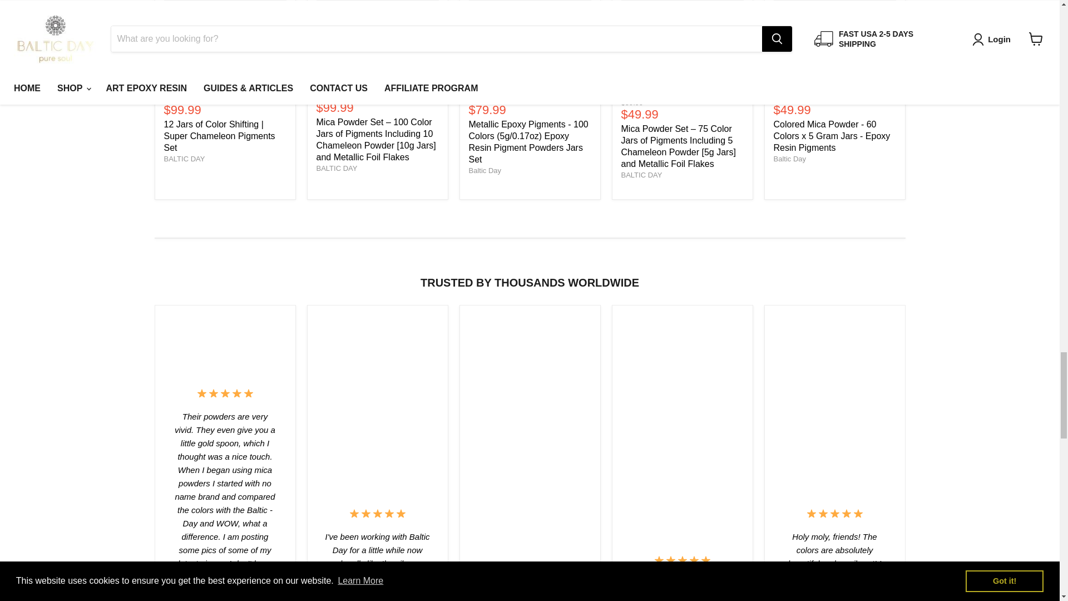 The width and height of the screenshot is (1068, 601). What do you see at coordinates (336, 168) in the screenshot?
I see `BALTIC DAY` at bounding box center [336, 168].